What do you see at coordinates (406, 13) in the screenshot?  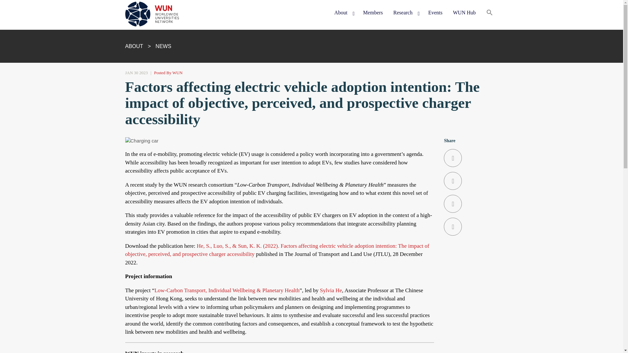 I see `Research` at bounding box center [406, 13].